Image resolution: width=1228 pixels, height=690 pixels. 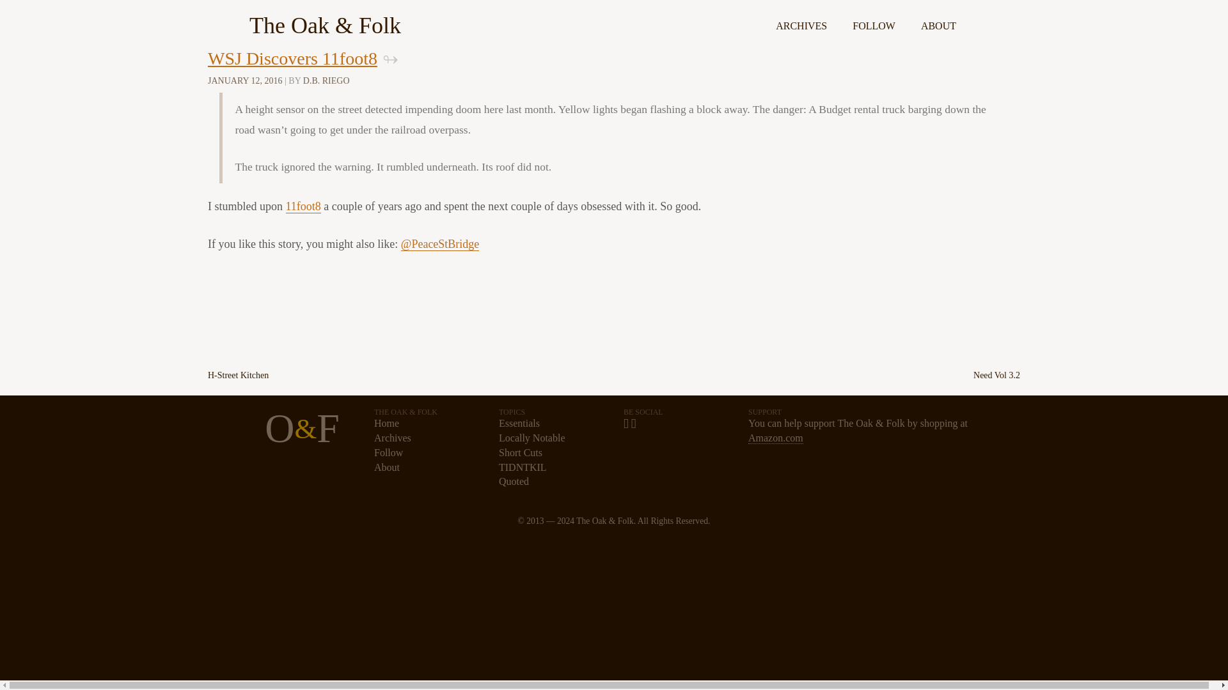 I want to click on Archives, so click(x=393, y=438).